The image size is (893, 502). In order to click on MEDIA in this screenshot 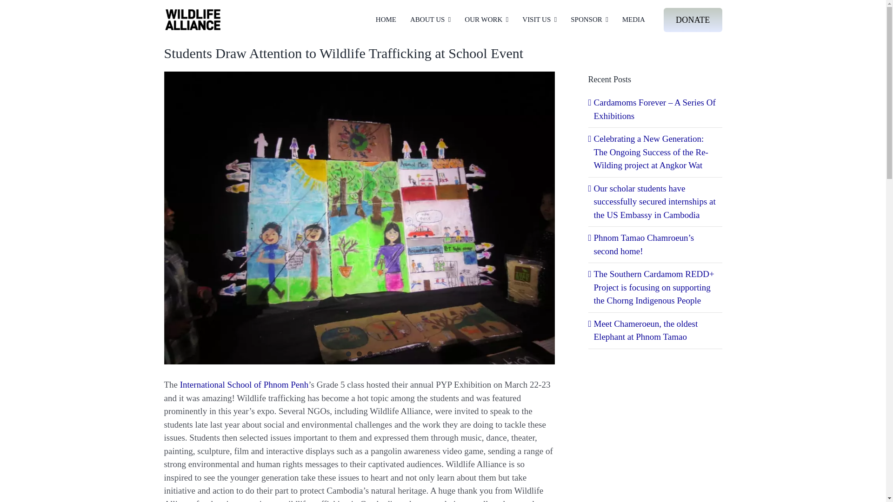, I will do `click(633, 20)`.